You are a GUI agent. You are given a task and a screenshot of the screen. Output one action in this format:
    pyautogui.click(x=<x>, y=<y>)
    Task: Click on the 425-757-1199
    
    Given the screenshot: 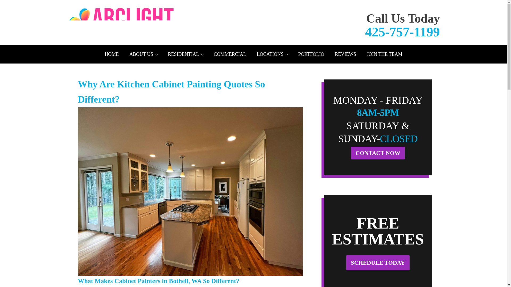 What is the action you would take?
    pyautogui.click(x=402, y=32)
    